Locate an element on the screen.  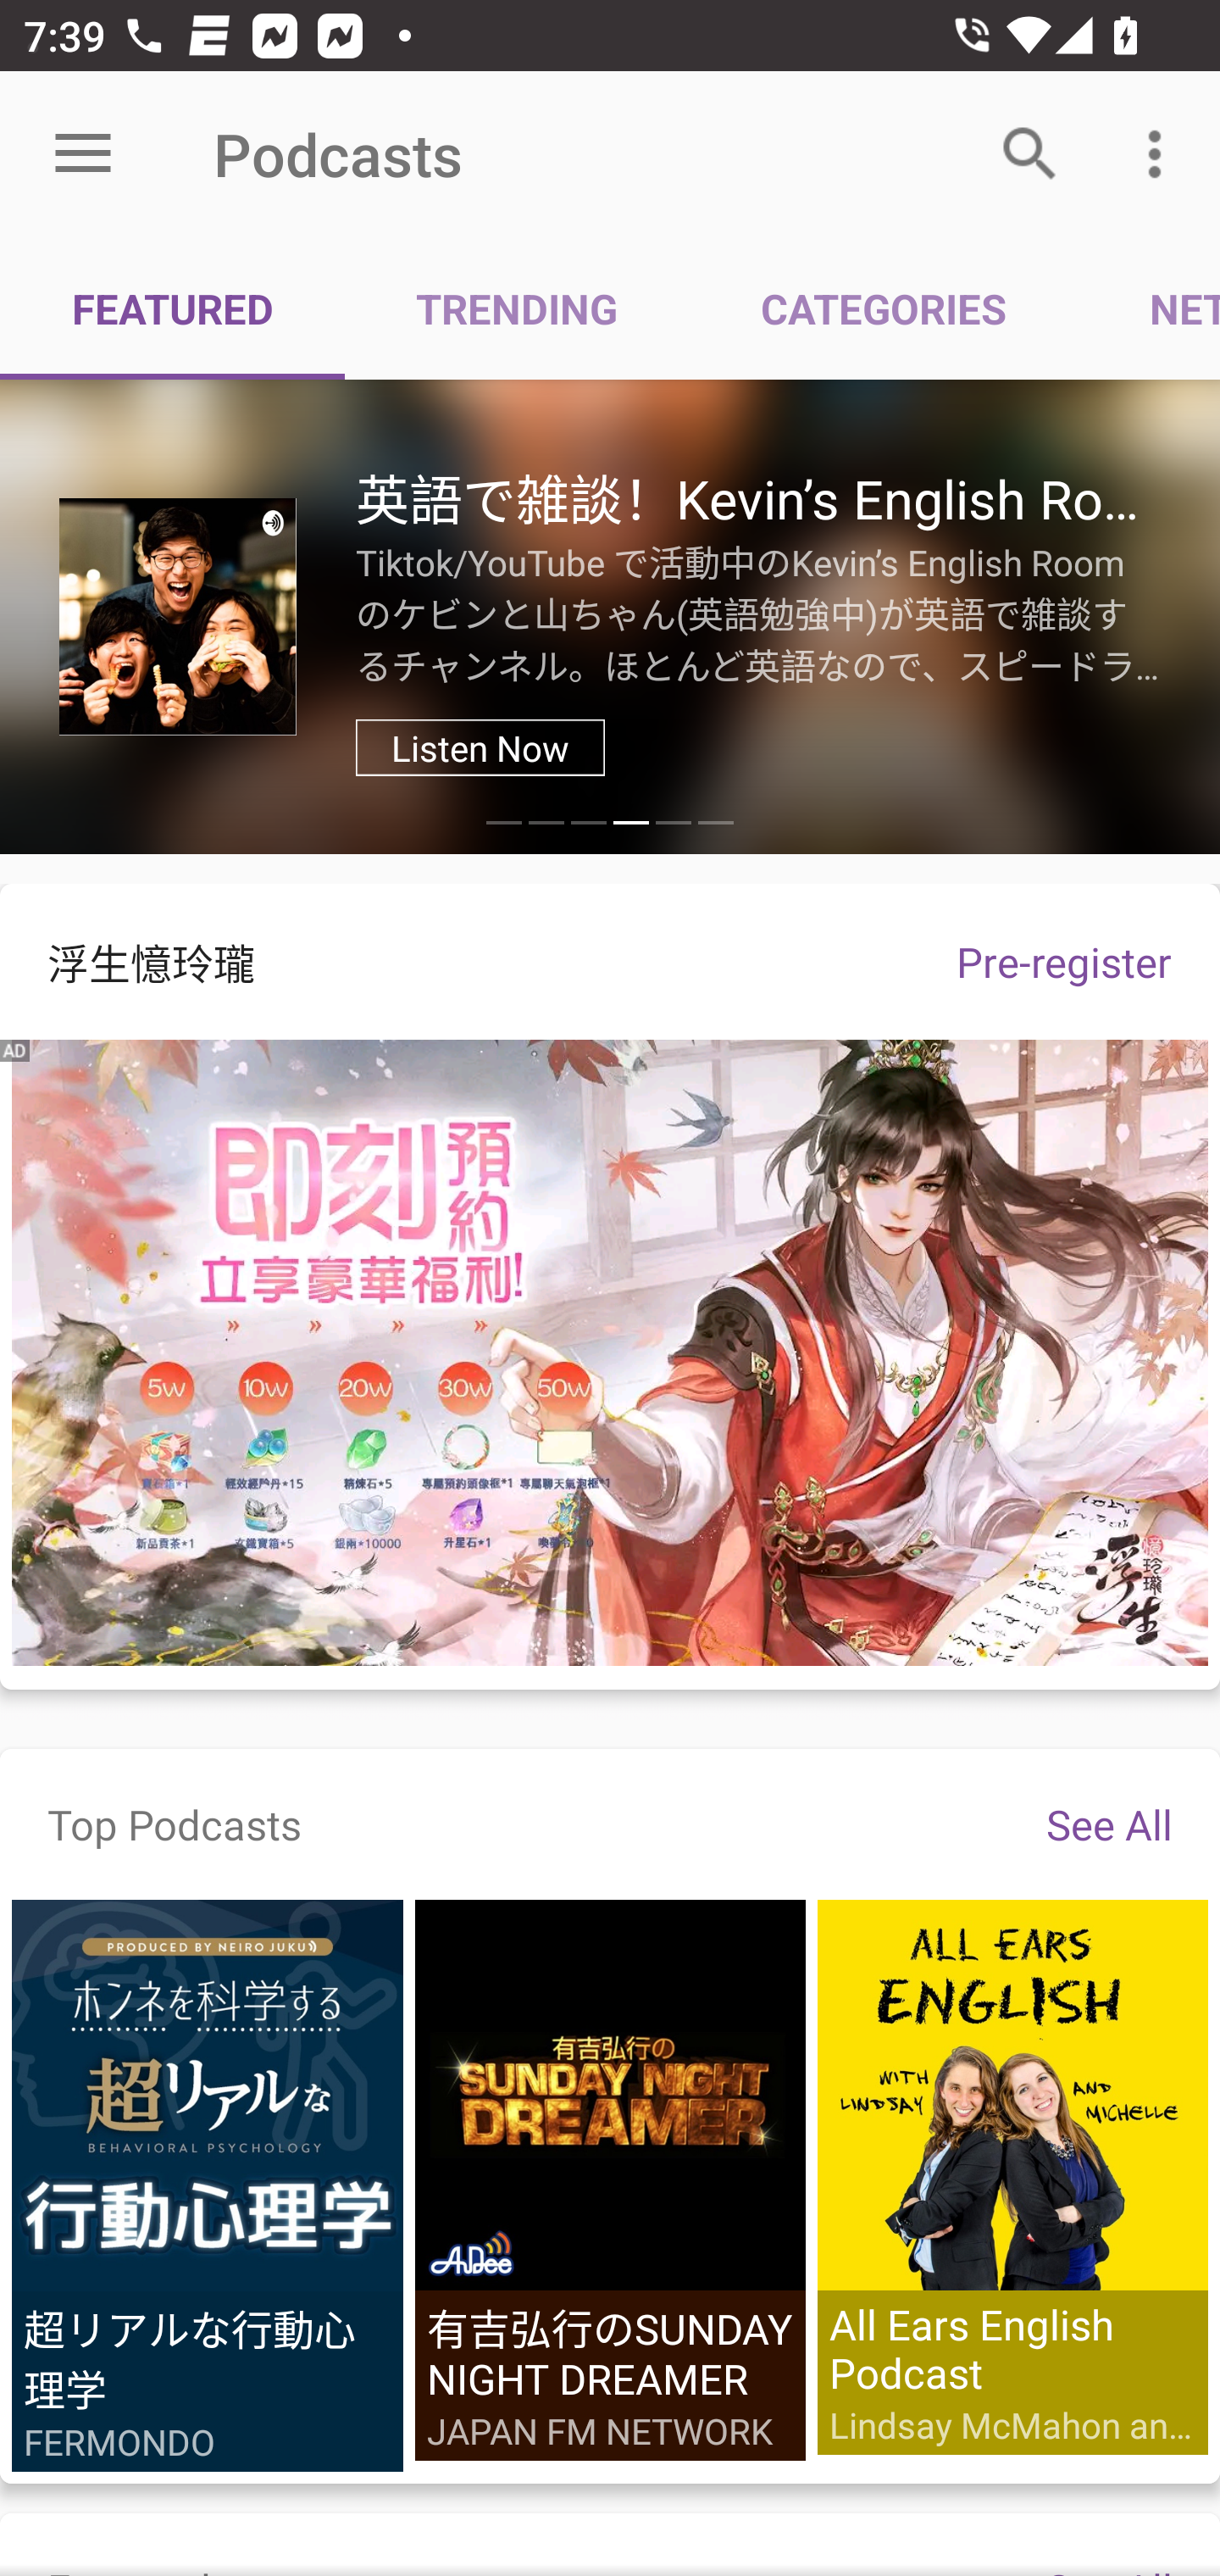
Top Podcasts is located at coordinates (175, 1824).